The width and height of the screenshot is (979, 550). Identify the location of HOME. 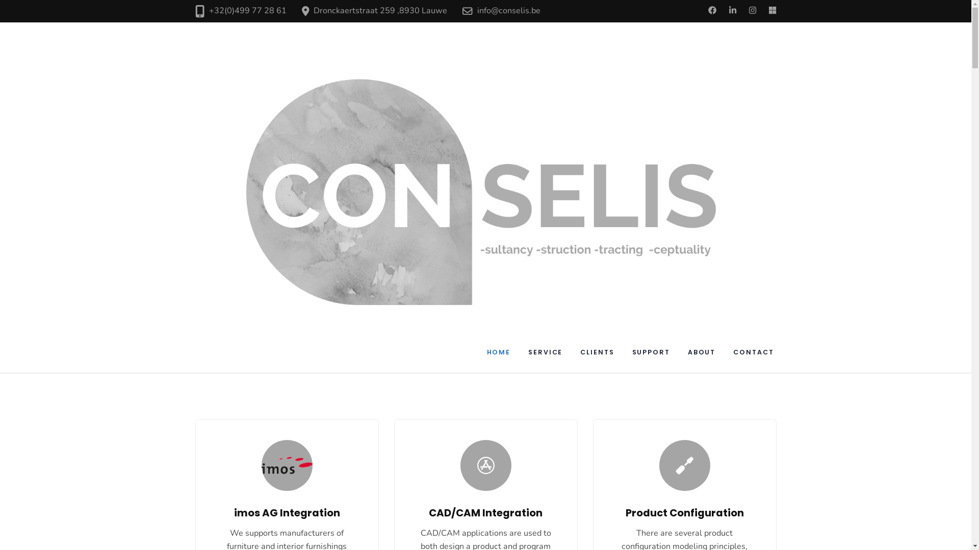
(499, 352).